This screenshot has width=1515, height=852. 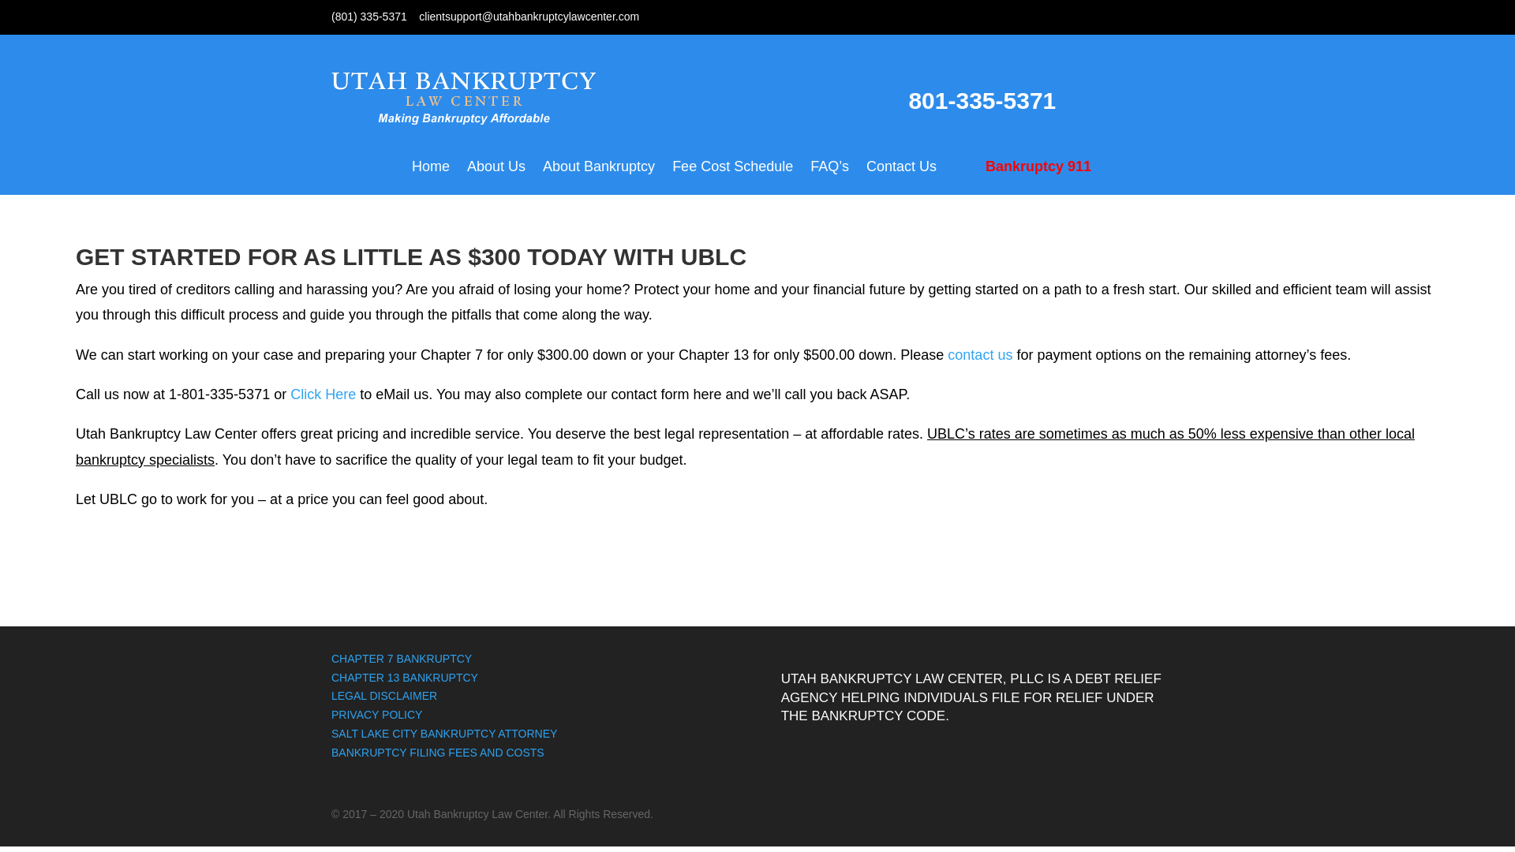 What do you see at coordinates (405, 678) in the screenshot?
I see `CHAPTER 13 BANKRUPTCY` at bounding box center [405, 678].